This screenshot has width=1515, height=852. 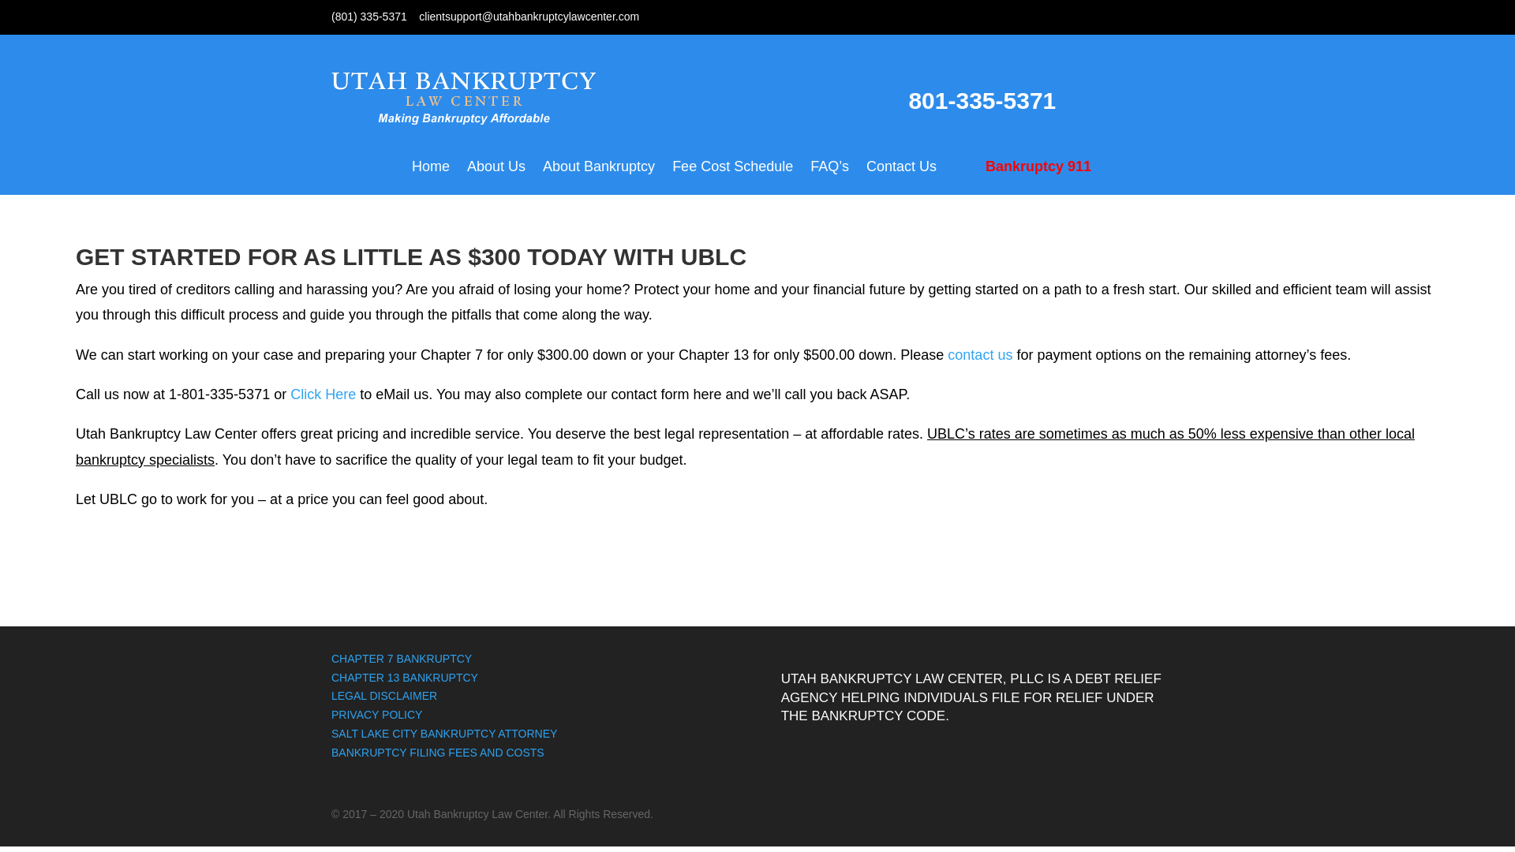 What do you see at coordinates (405, 678) in the screenshot?
I see `CHAPTER 13 BANKRUPTCY` at bounding box center [405, 678].